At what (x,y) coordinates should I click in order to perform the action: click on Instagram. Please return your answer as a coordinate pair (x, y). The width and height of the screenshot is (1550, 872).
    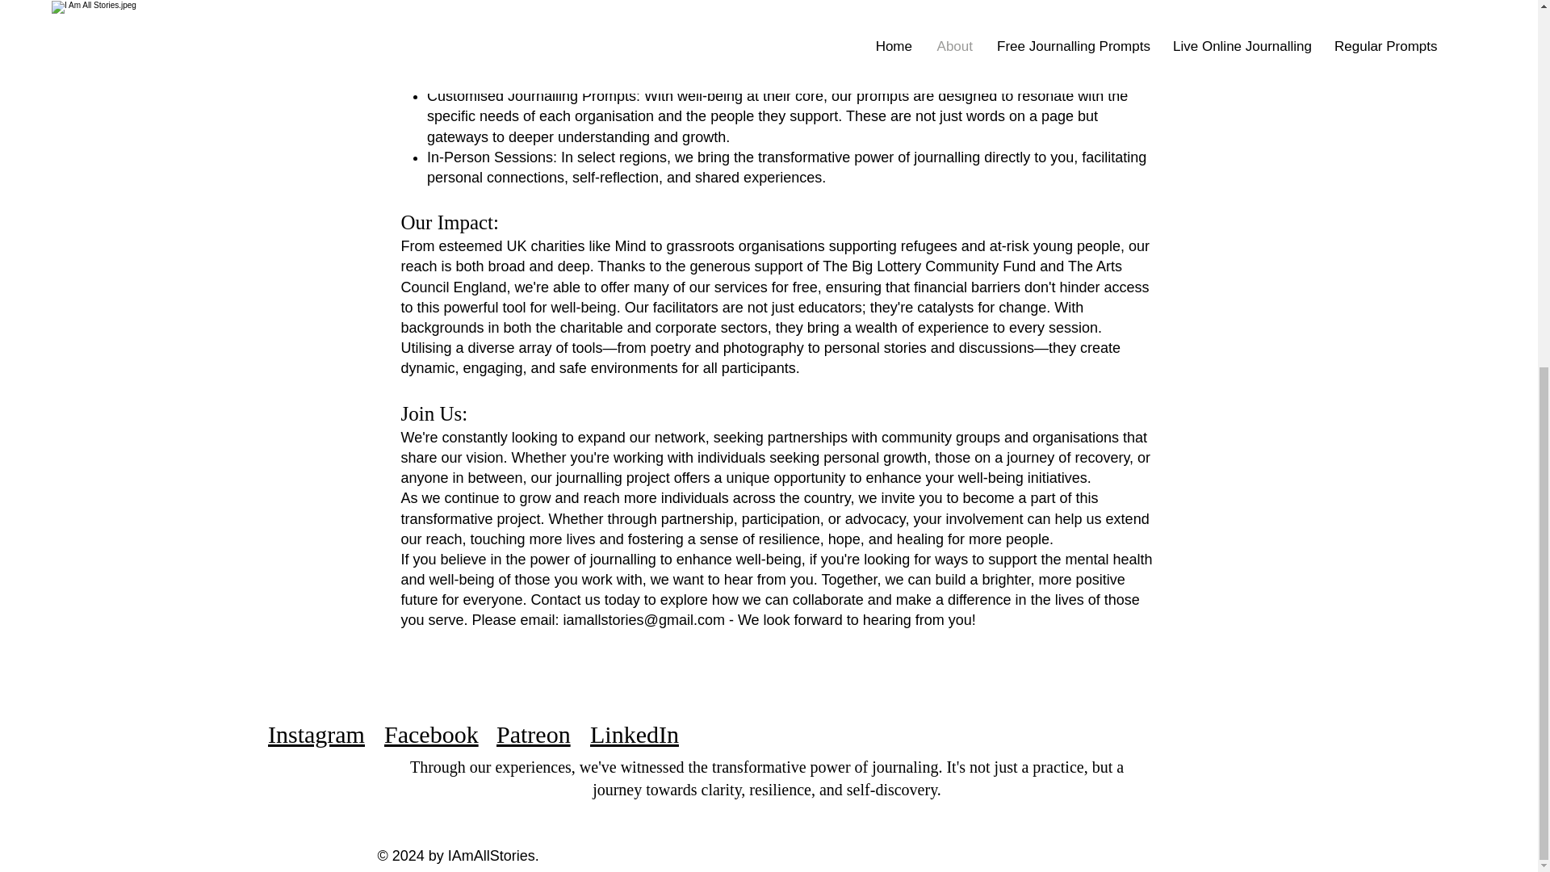
    Looking at the image, I should click on (316, 734).